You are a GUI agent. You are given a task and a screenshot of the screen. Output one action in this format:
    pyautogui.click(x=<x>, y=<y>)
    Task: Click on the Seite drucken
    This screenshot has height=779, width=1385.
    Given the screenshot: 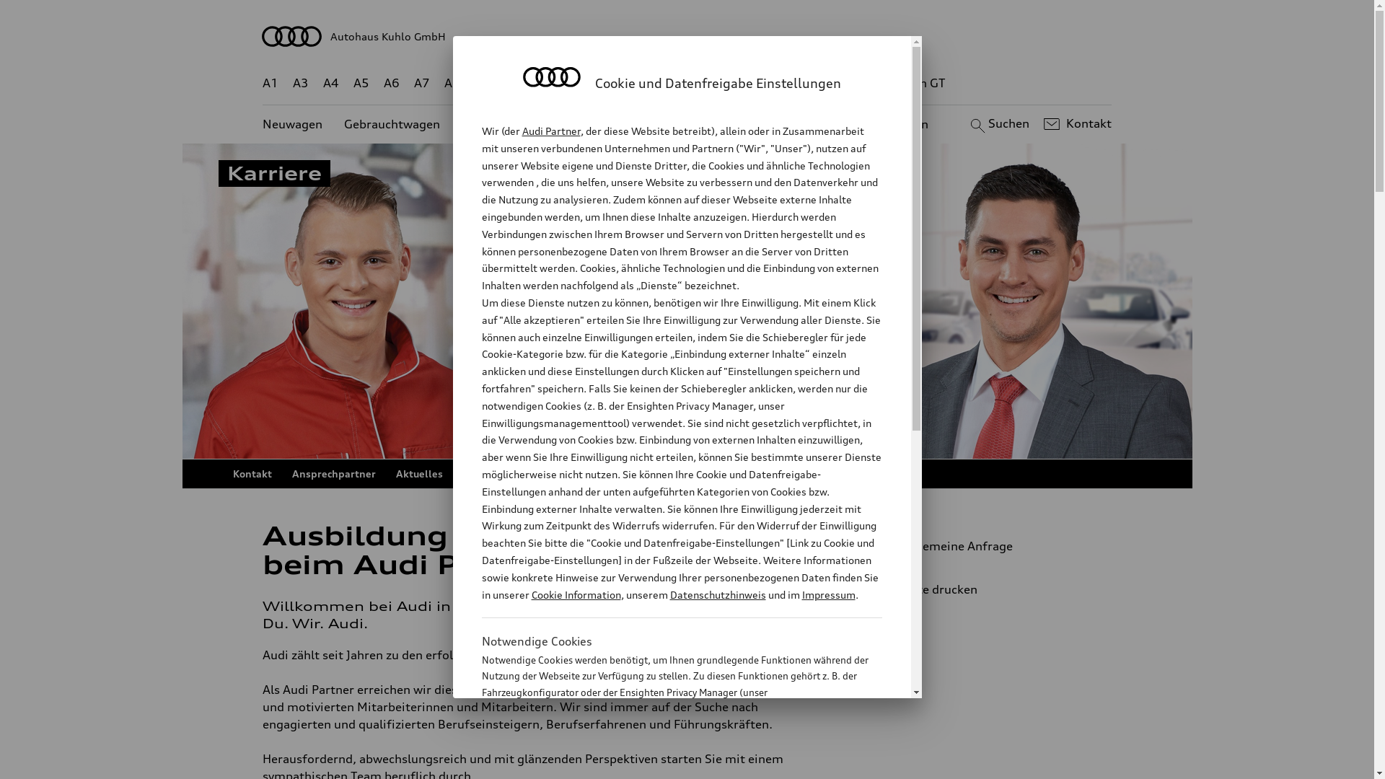 What is the action you would take?
    pyautogui.click(x=994, y=589)
    